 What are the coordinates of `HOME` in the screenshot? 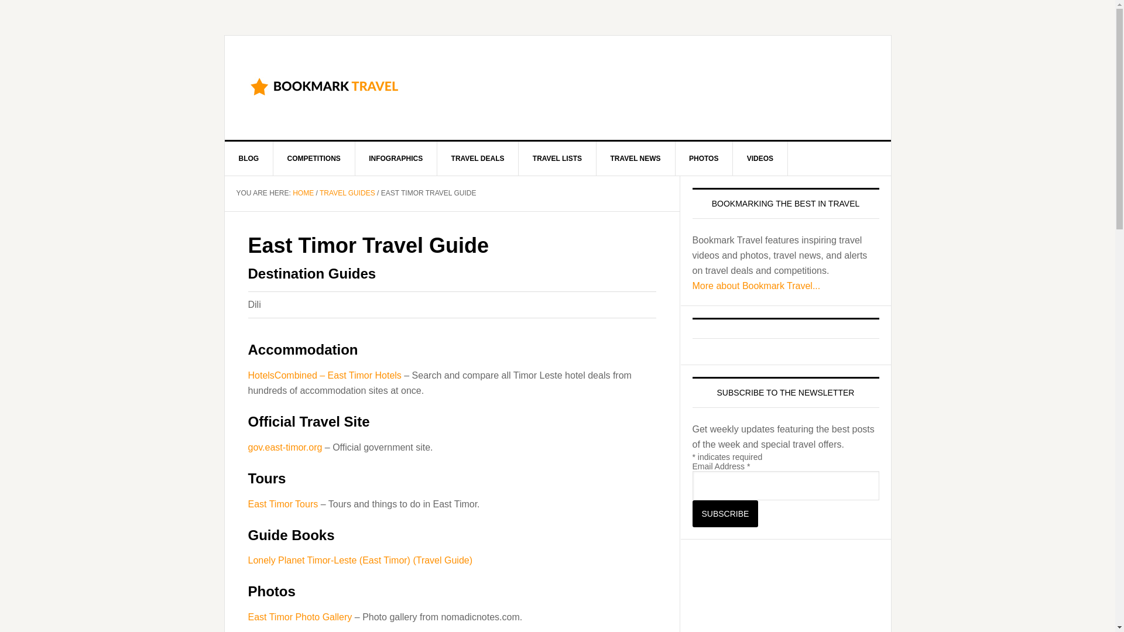 It's located at (303, 193).